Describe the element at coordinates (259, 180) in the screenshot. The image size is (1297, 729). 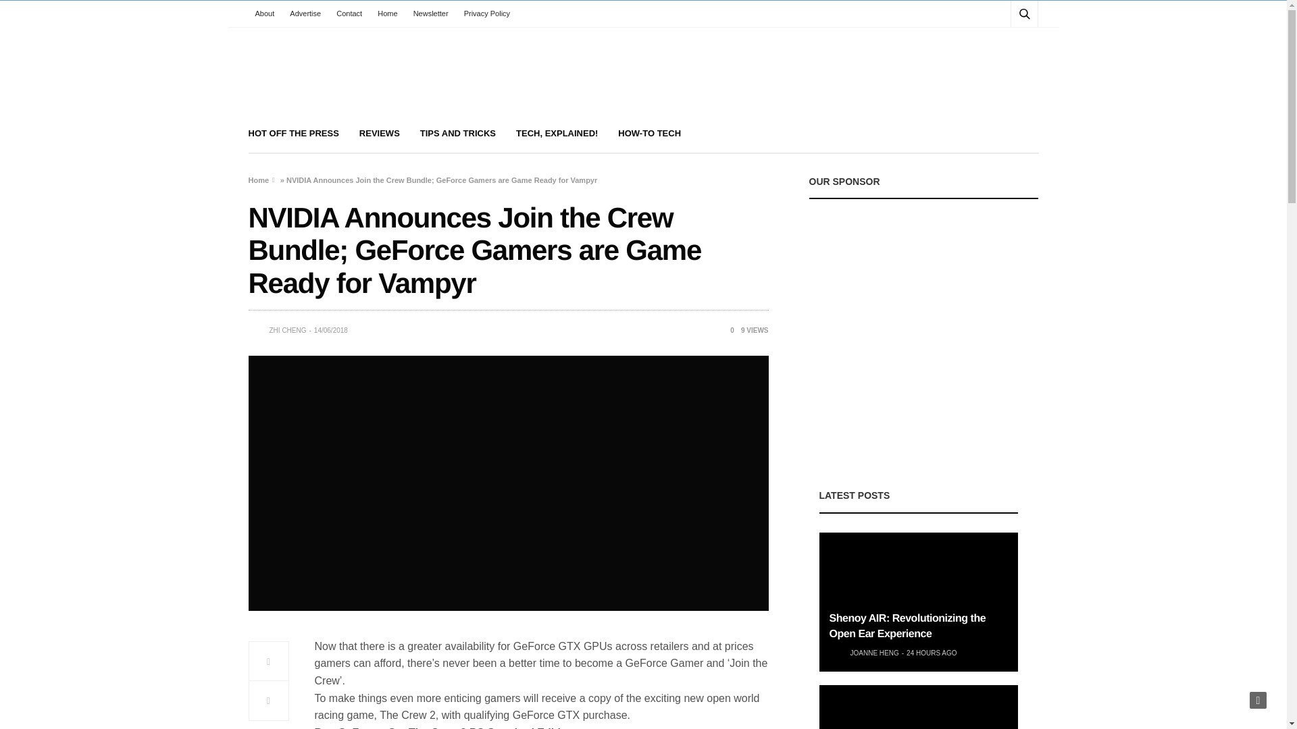
I see `Home` at that location.